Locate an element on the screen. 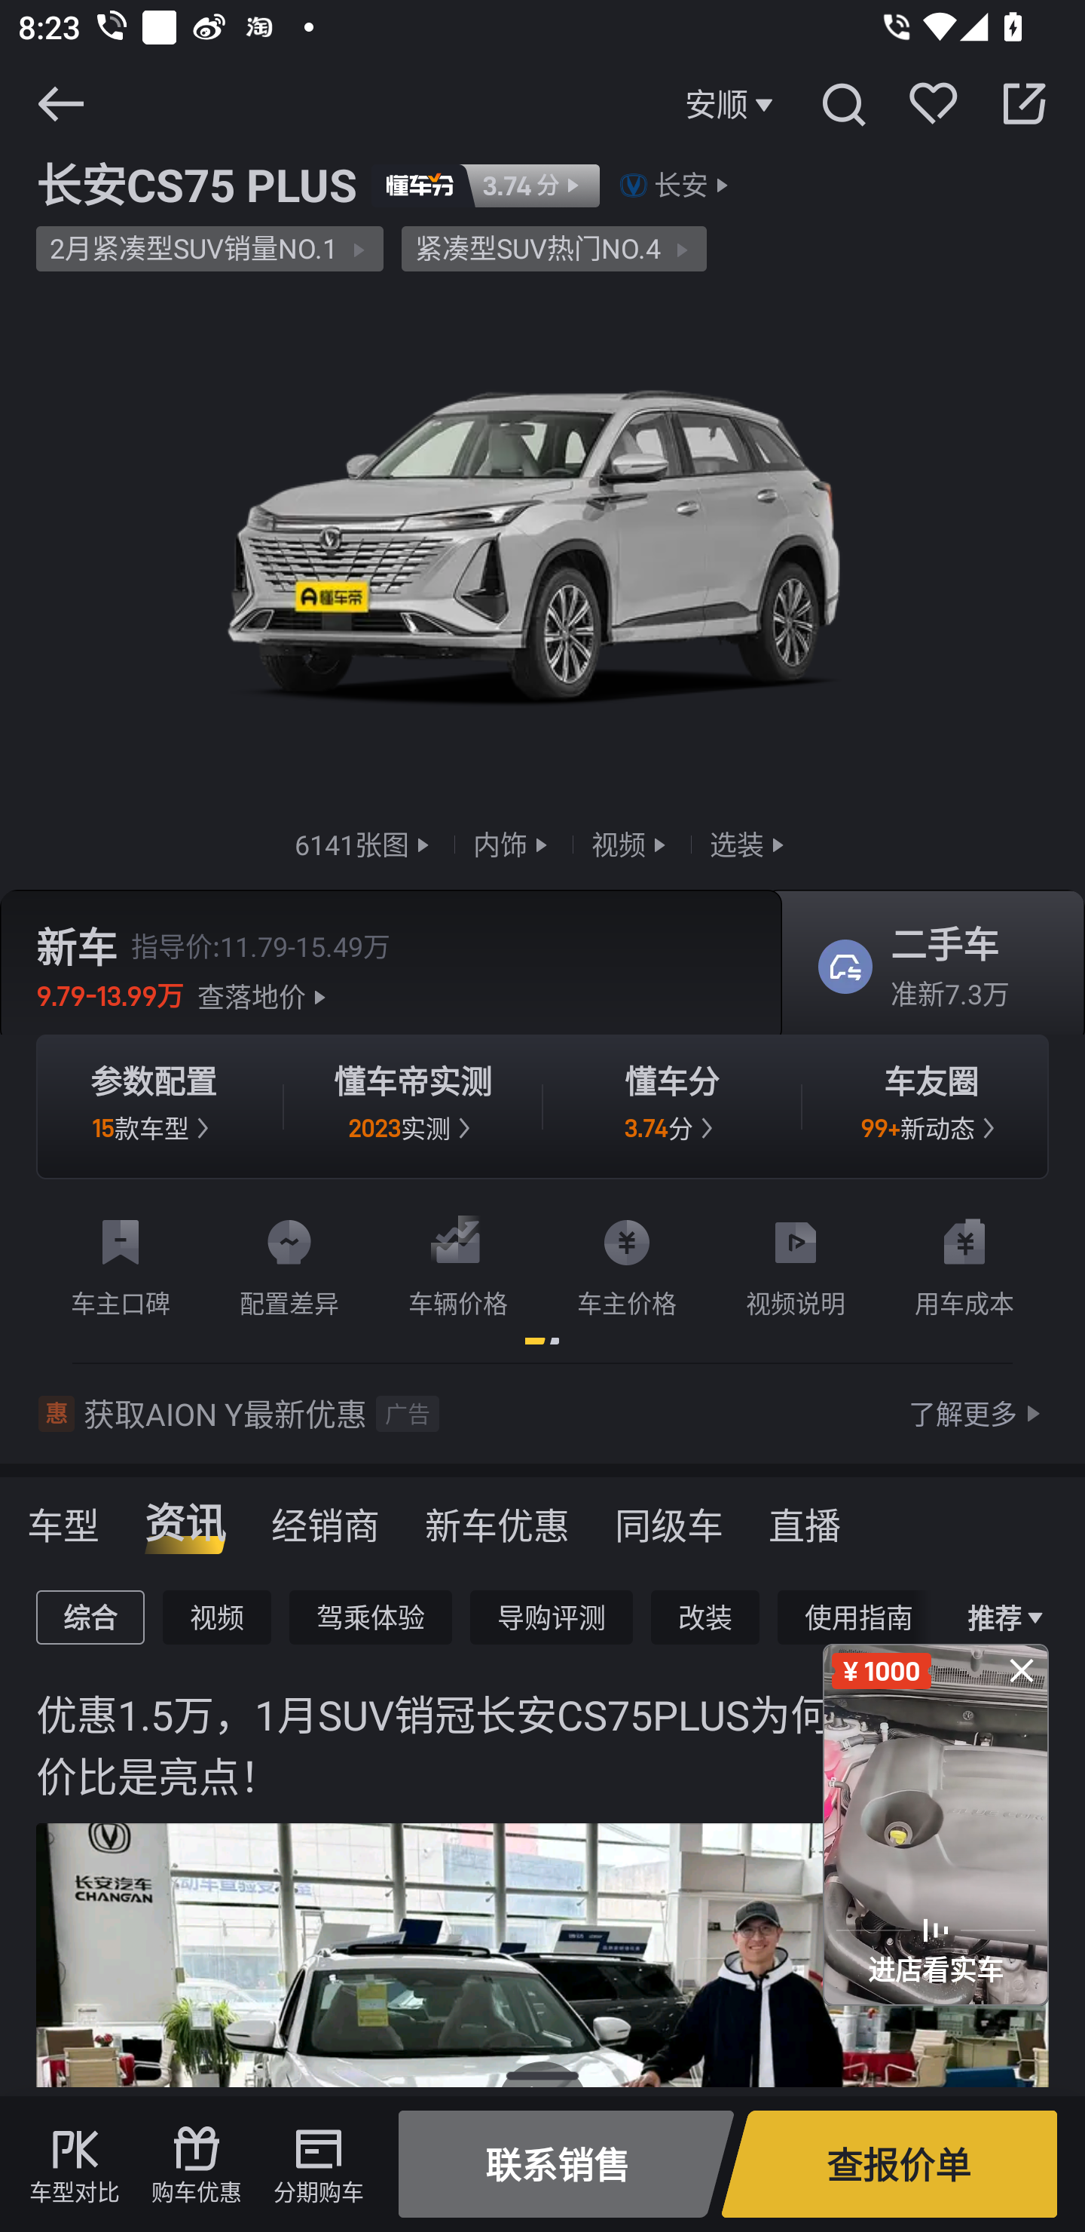 This screenshot has width=1085, height=2232. 视频说明 is located at coordinates (796, 1263).